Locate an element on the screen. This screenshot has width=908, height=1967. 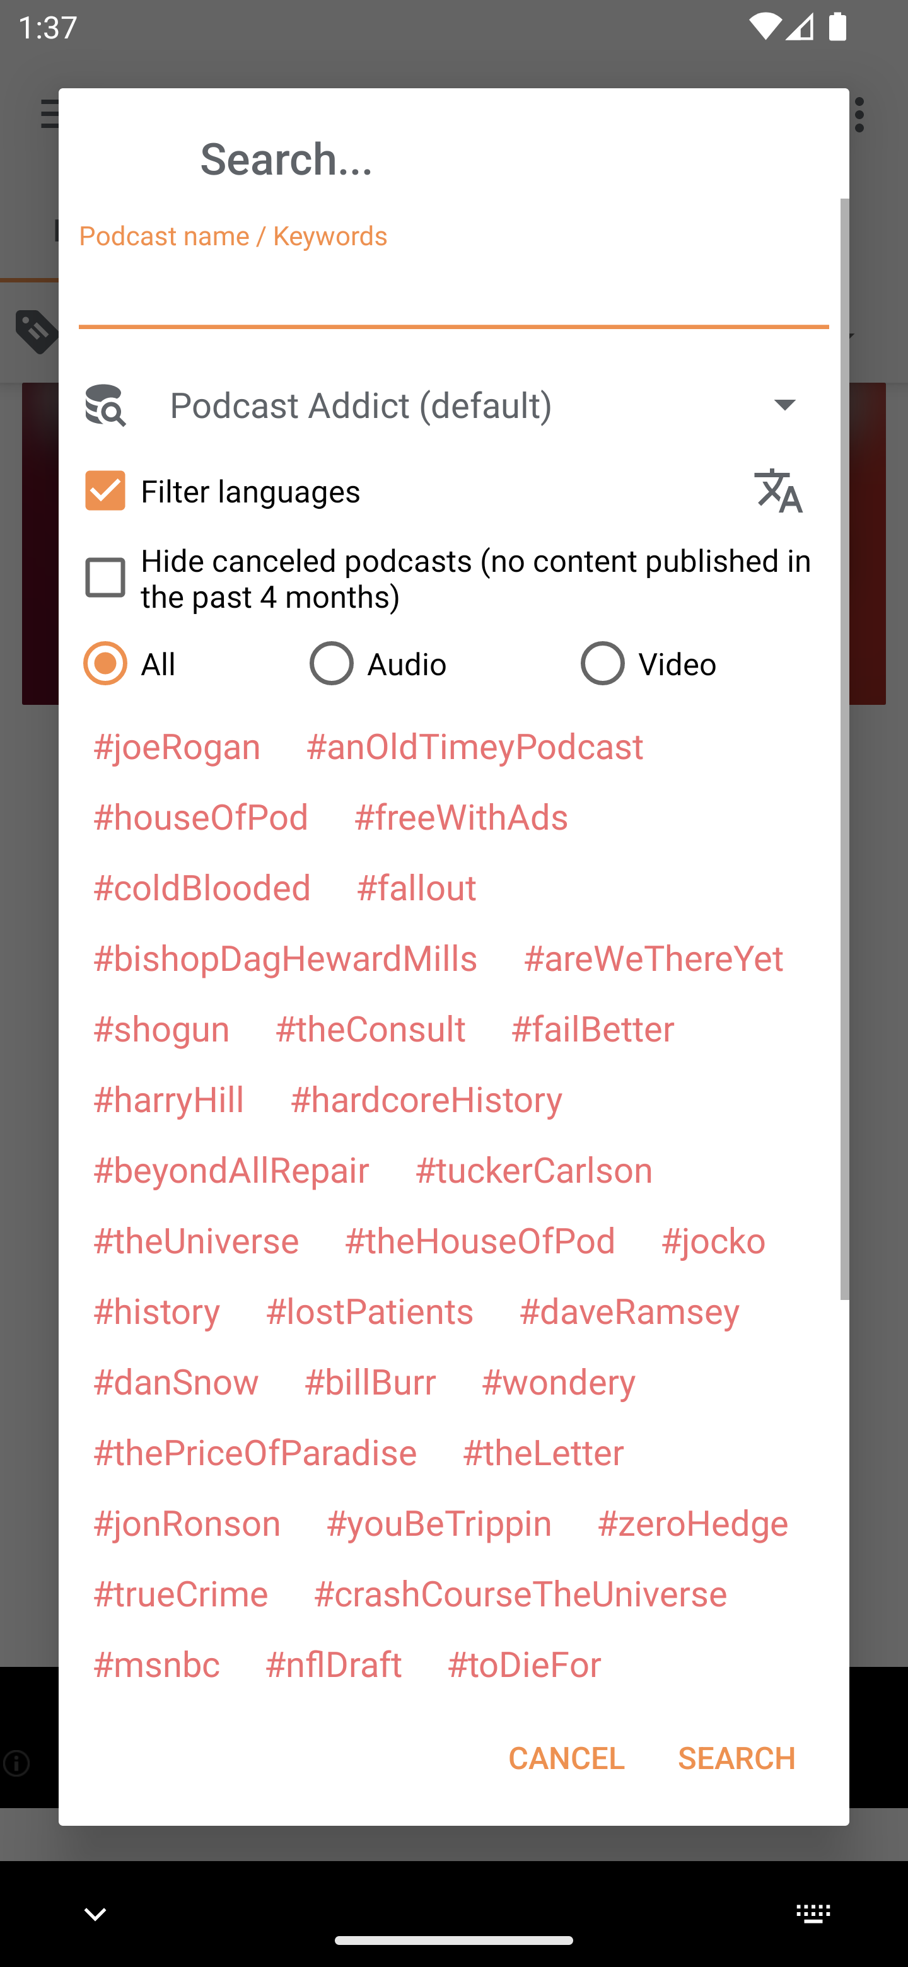
#wondery is located at coordinates (558, 1381).